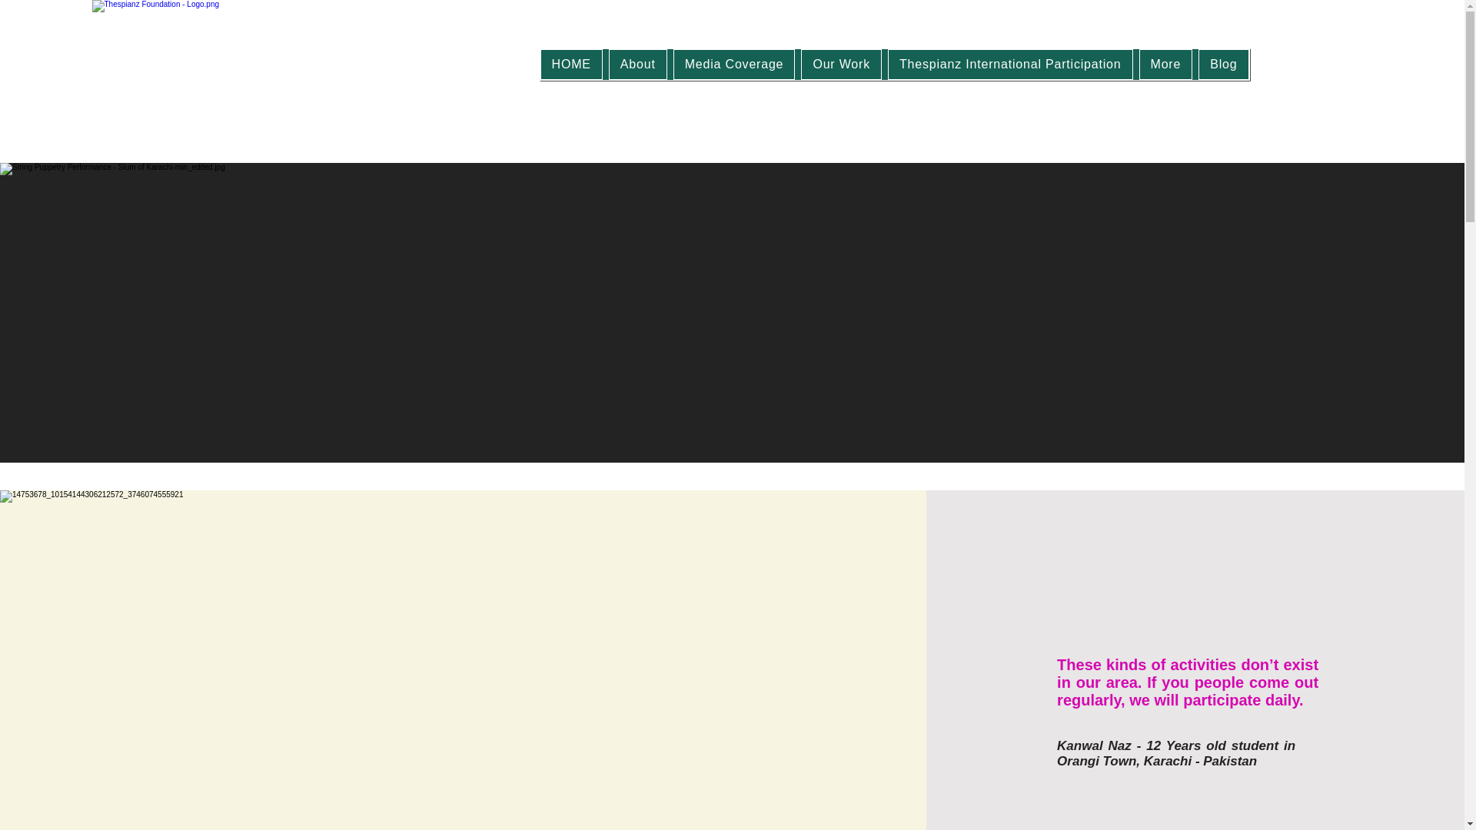 This screenshot has width=1476, height=830. I want to click on Media Coverage, so click(733, 64).